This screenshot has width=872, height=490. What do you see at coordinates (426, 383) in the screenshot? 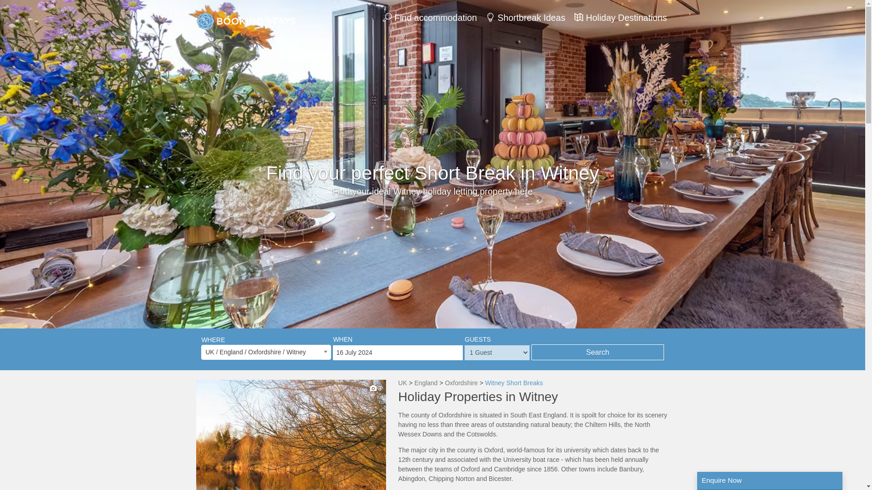
I see `England` at bounding box center [426, 383].